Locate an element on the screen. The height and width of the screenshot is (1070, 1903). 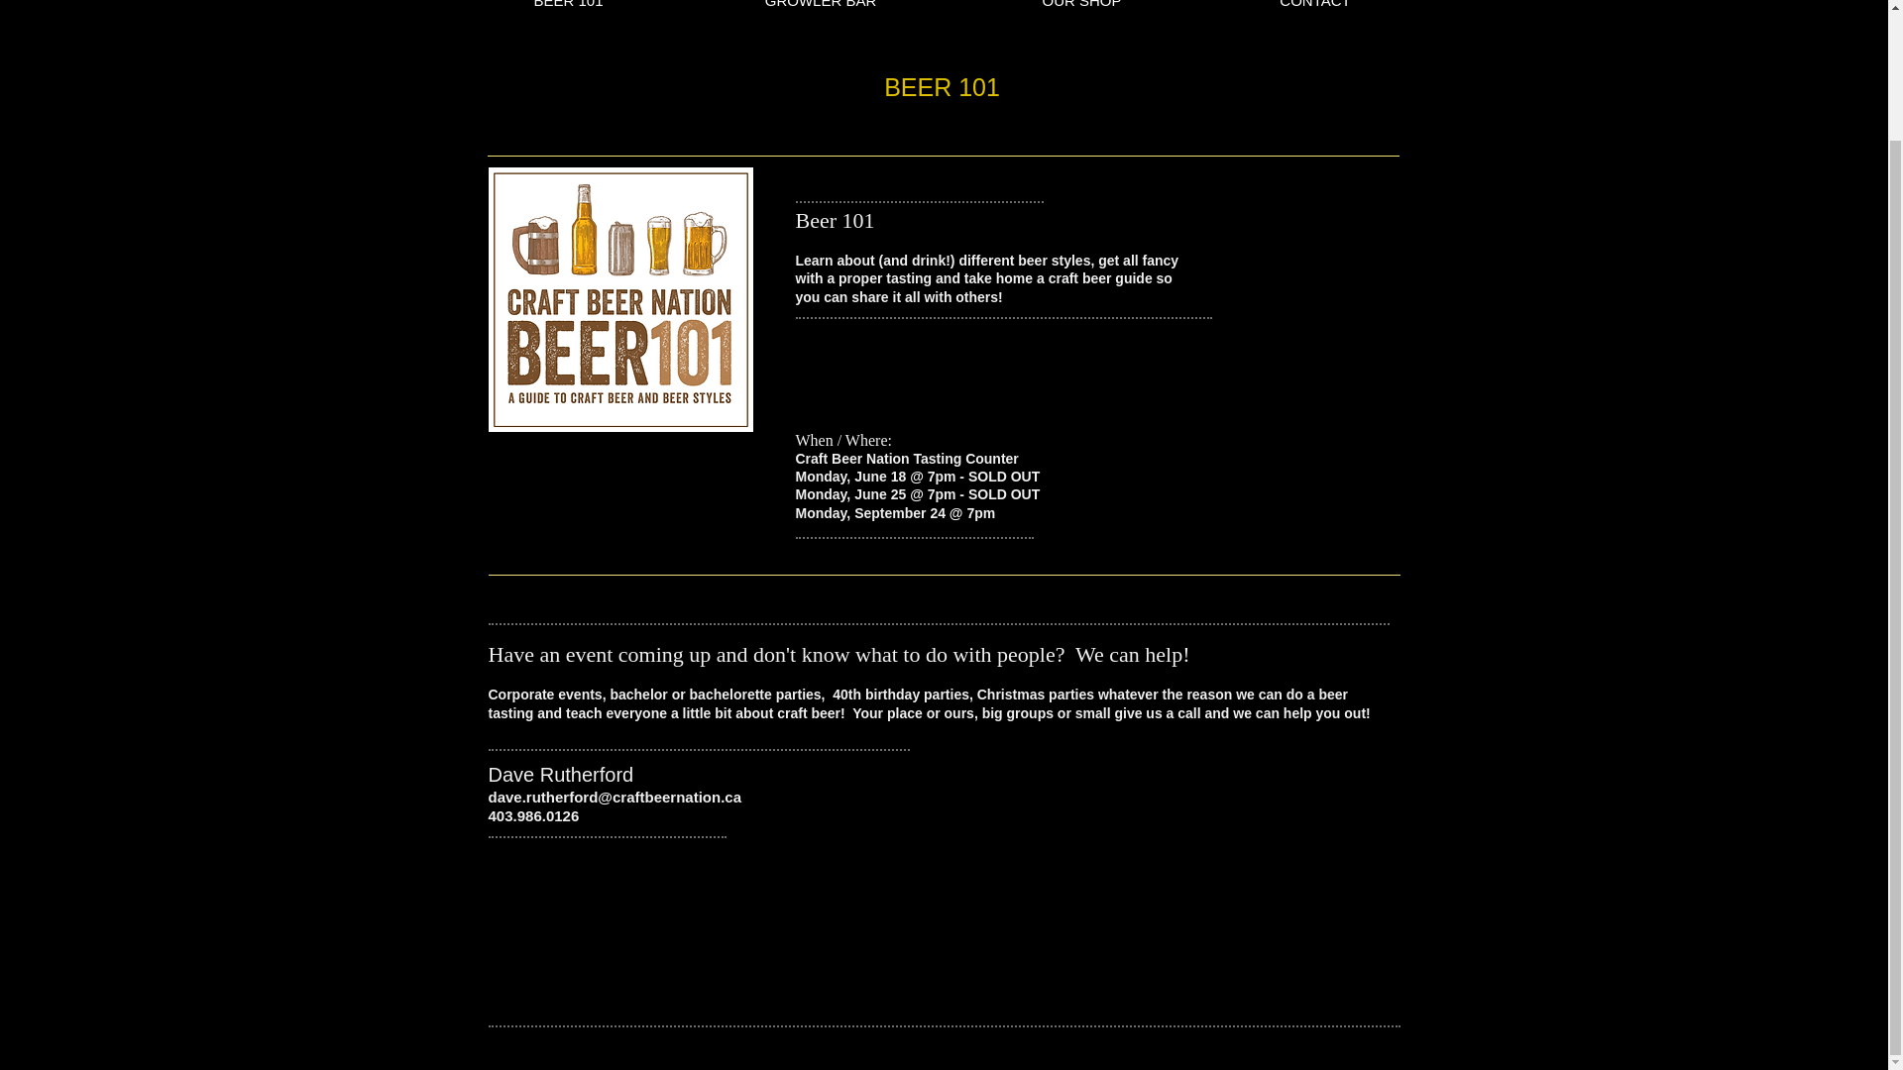
OUR SHOP is located at coordinates (1081, 8).